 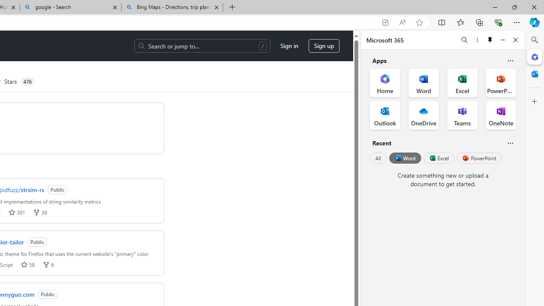 What do you see at coordinates (46, 264) in the screenshot?
I see `forks` at bounding box center [46, 264].